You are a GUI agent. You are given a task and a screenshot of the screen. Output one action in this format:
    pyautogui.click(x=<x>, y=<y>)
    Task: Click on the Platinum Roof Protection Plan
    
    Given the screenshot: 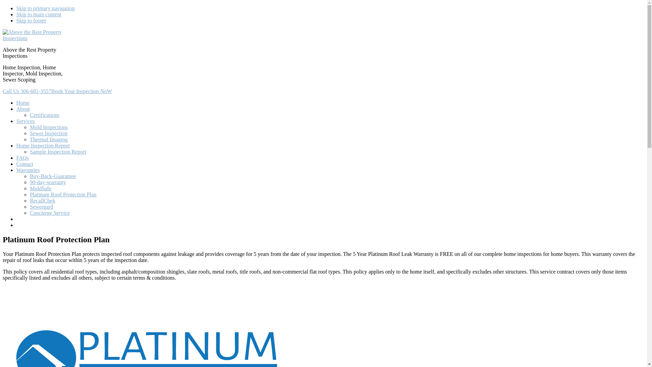 What is the action you would take?
    pyautogui.click(x=63, y=194)
    